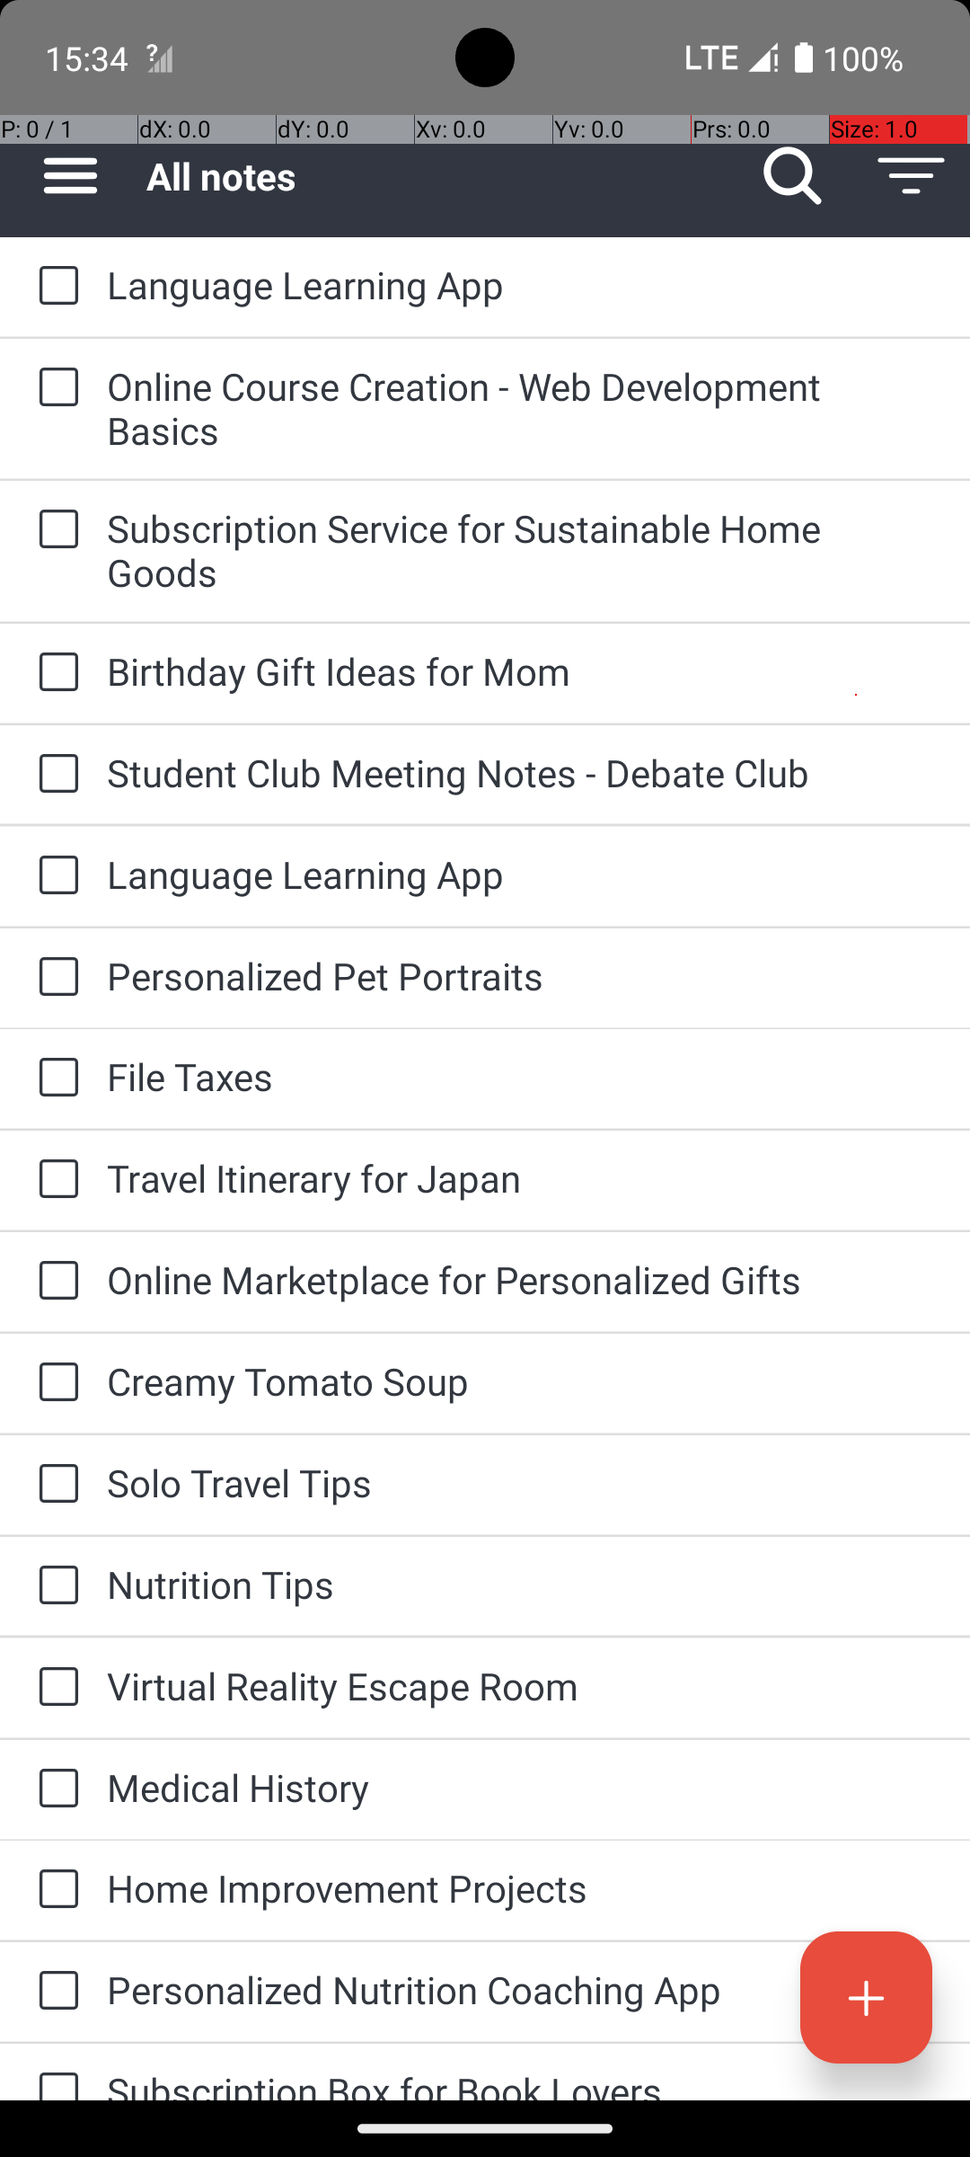 The image size is (970, 2157). What do you see at coordinates (54, 1790) in the screenshot?
I see `to-do: Medical History` at bounding box center [54, 1790].